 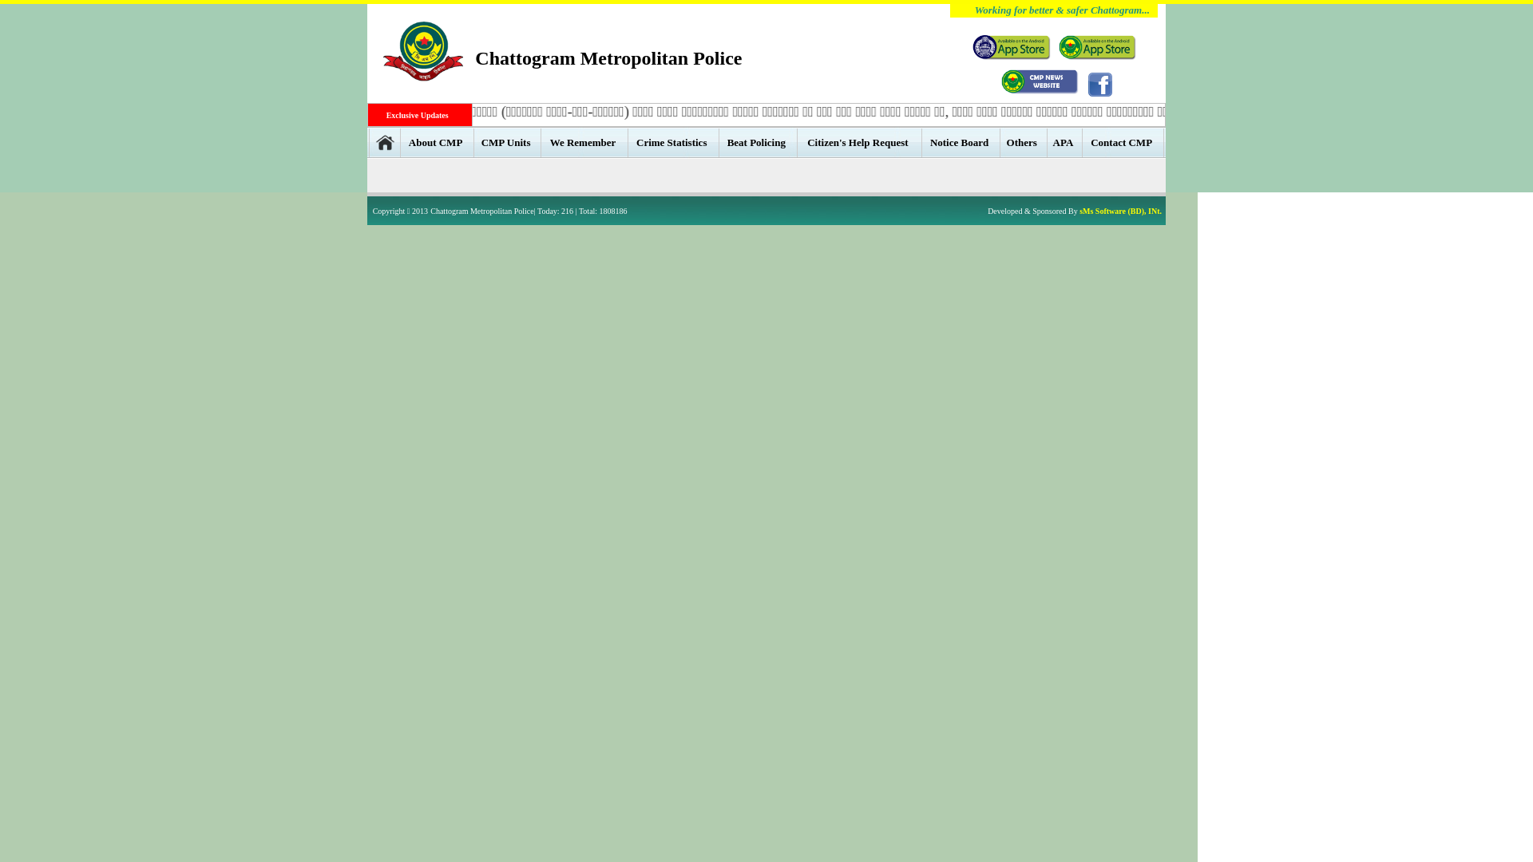 I want to click on APA, so click(x=1065, y=142).